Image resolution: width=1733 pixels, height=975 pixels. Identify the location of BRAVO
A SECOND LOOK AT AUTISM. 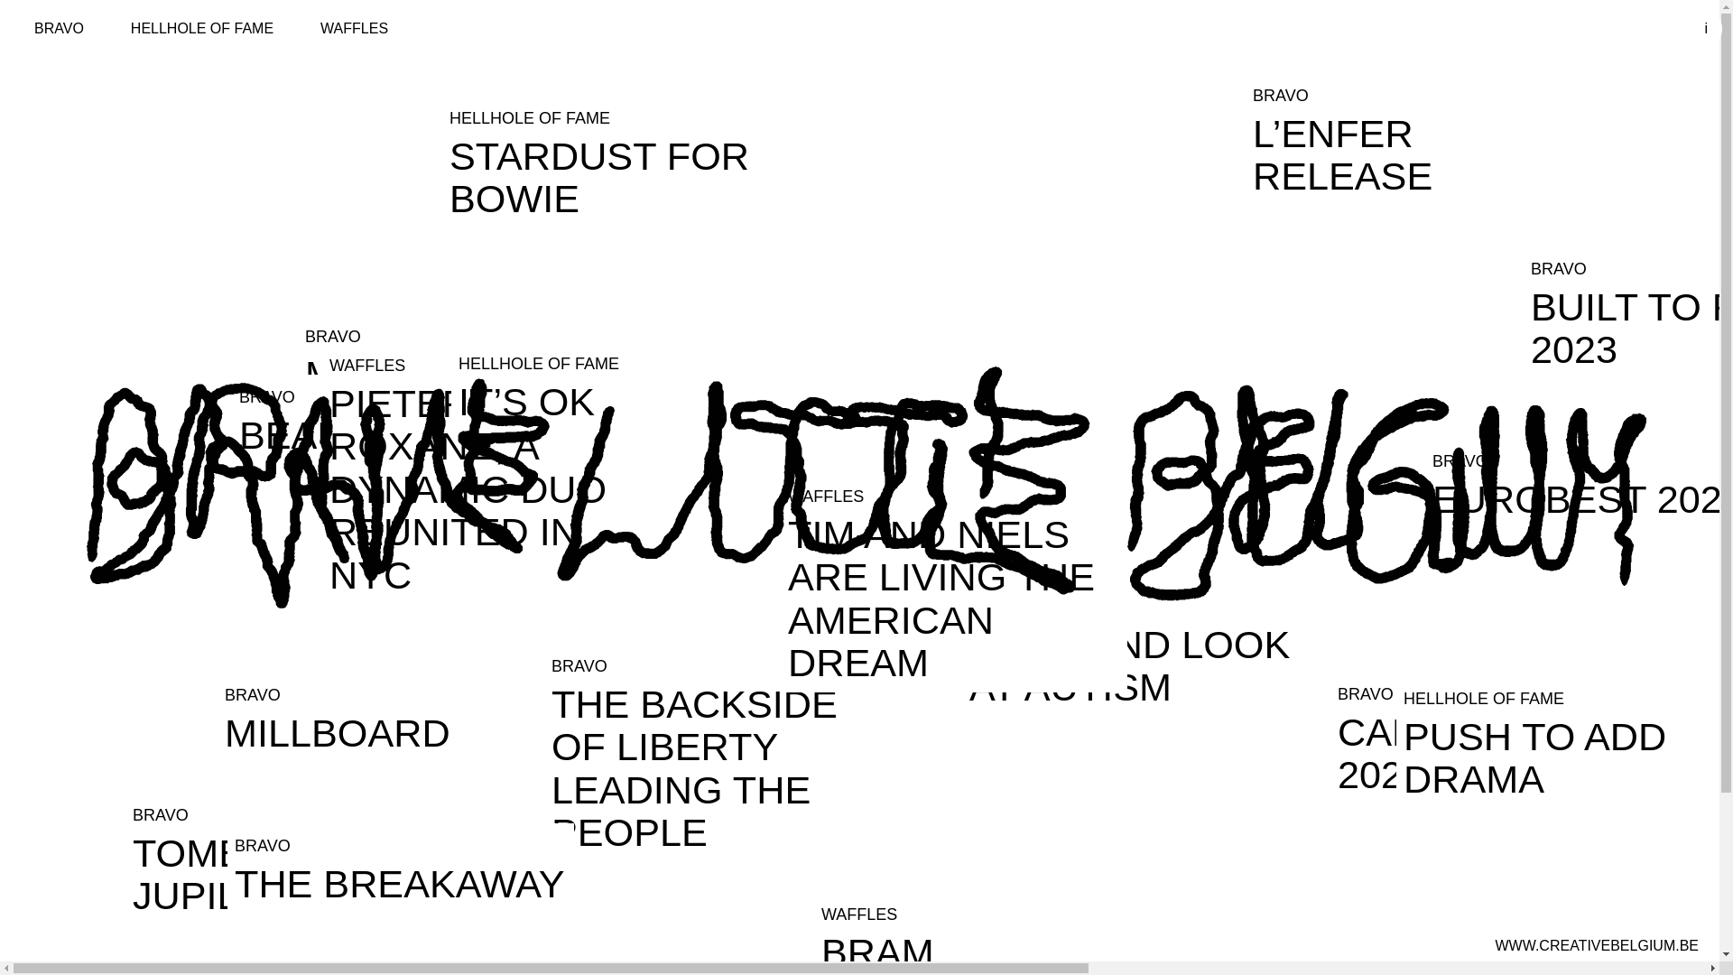
(1135, 650).